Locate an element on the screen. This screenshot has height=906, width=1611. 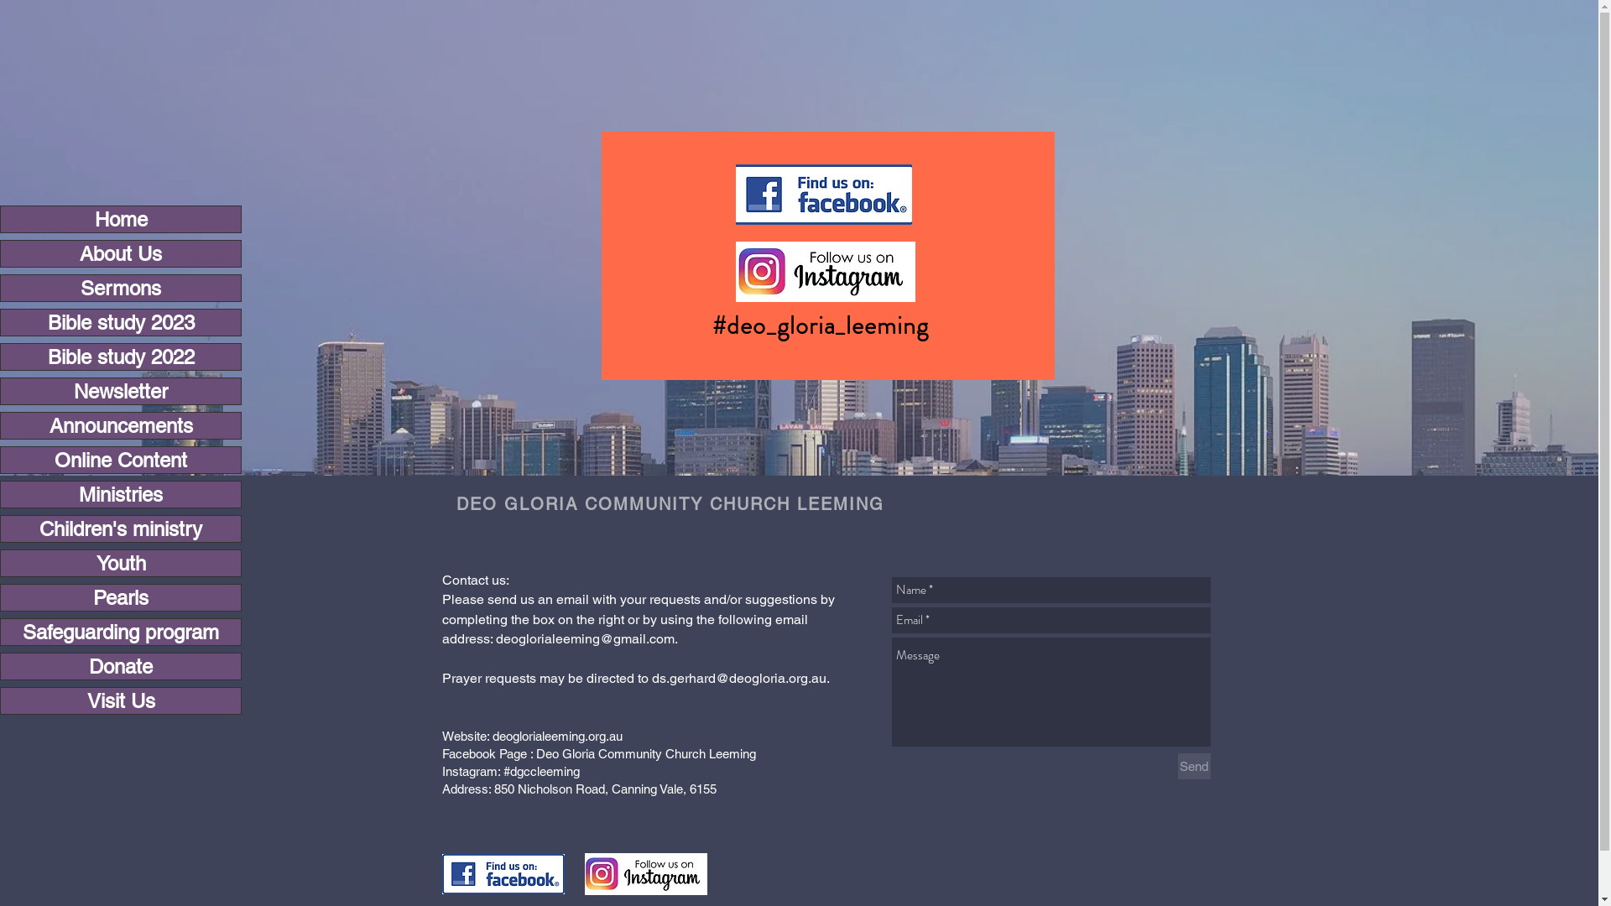
Home is located at coordinates (121, 220).